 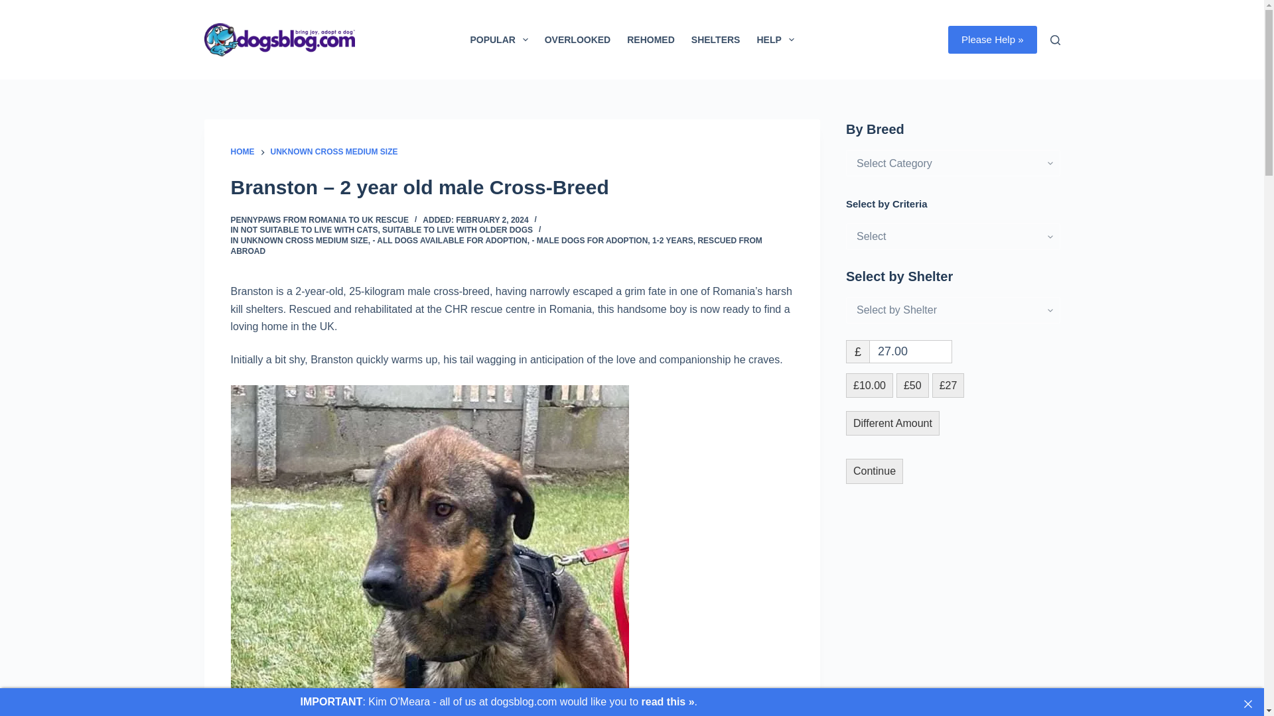 What do you see at coordinates (13, 7) in the screenshot?
I see `Skip to content` at bounding box center [13, 7].